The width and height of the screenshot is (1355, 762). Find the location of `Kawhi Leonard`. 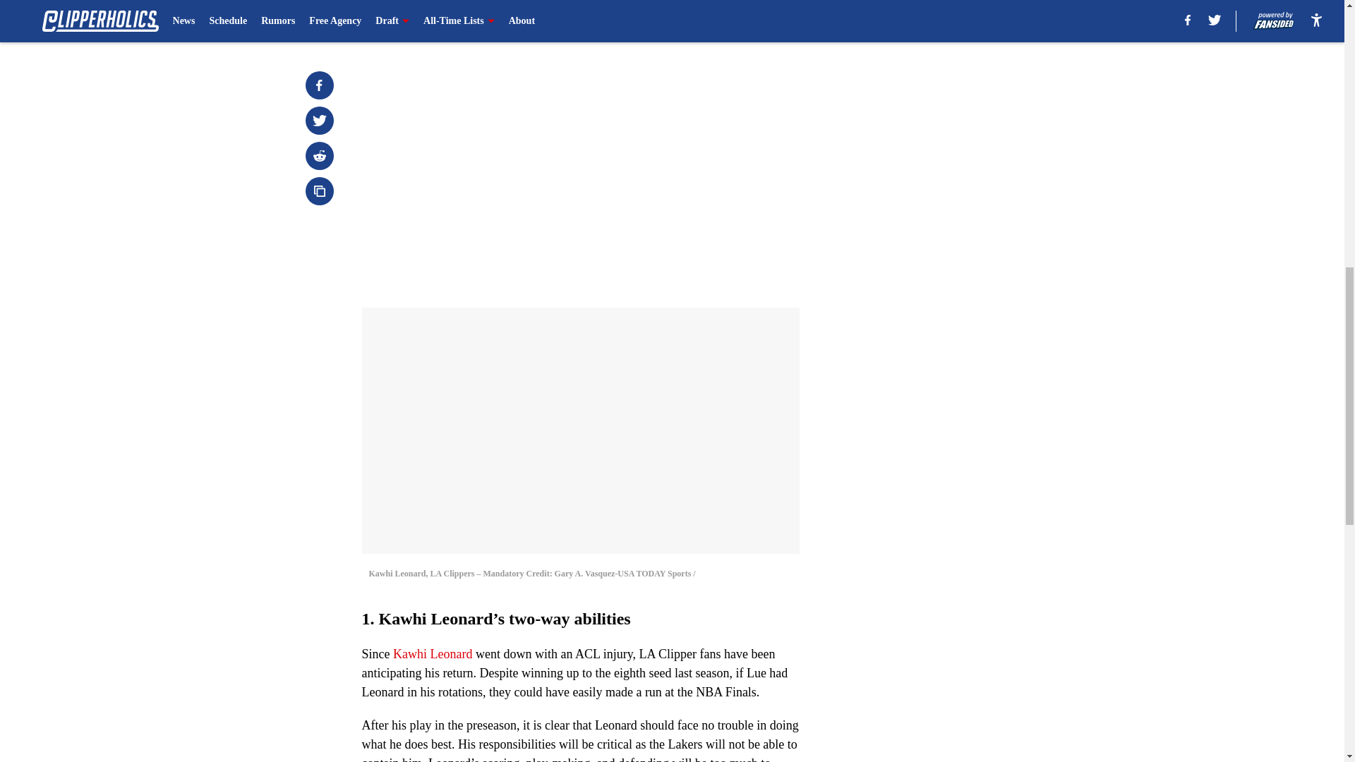

Kawhi Leonard is located at coordinates (432, 653).